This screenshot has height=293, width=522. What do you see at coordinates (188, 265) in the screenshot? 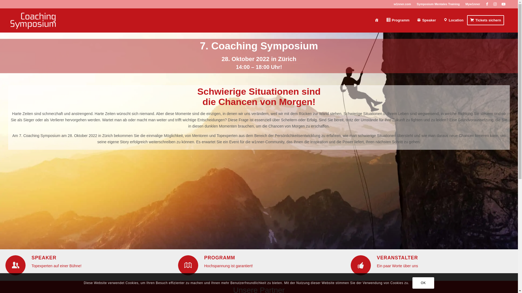
I see `Programm` at bounding box center [188, 265].